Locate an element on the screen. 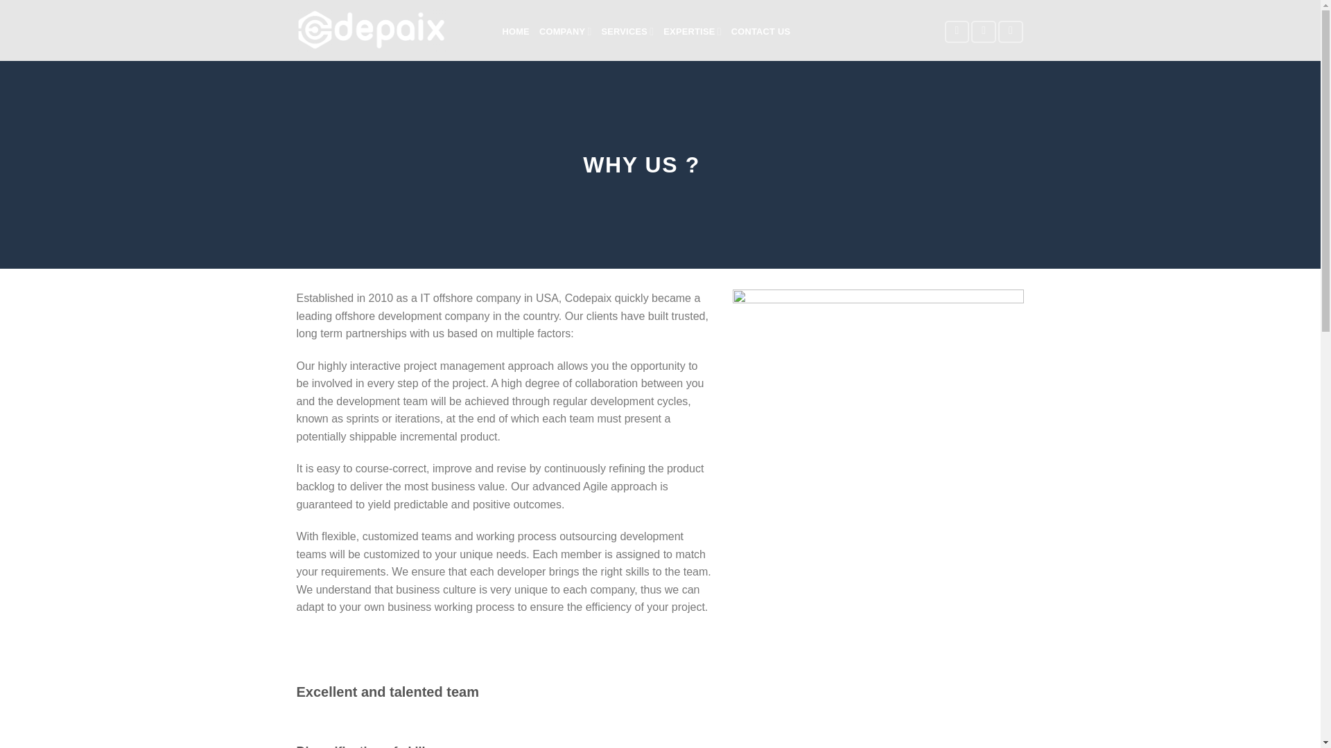 The width and height of the screenshot is (1331, 748). Follow on Facebook is located at coordinates (957, 32).